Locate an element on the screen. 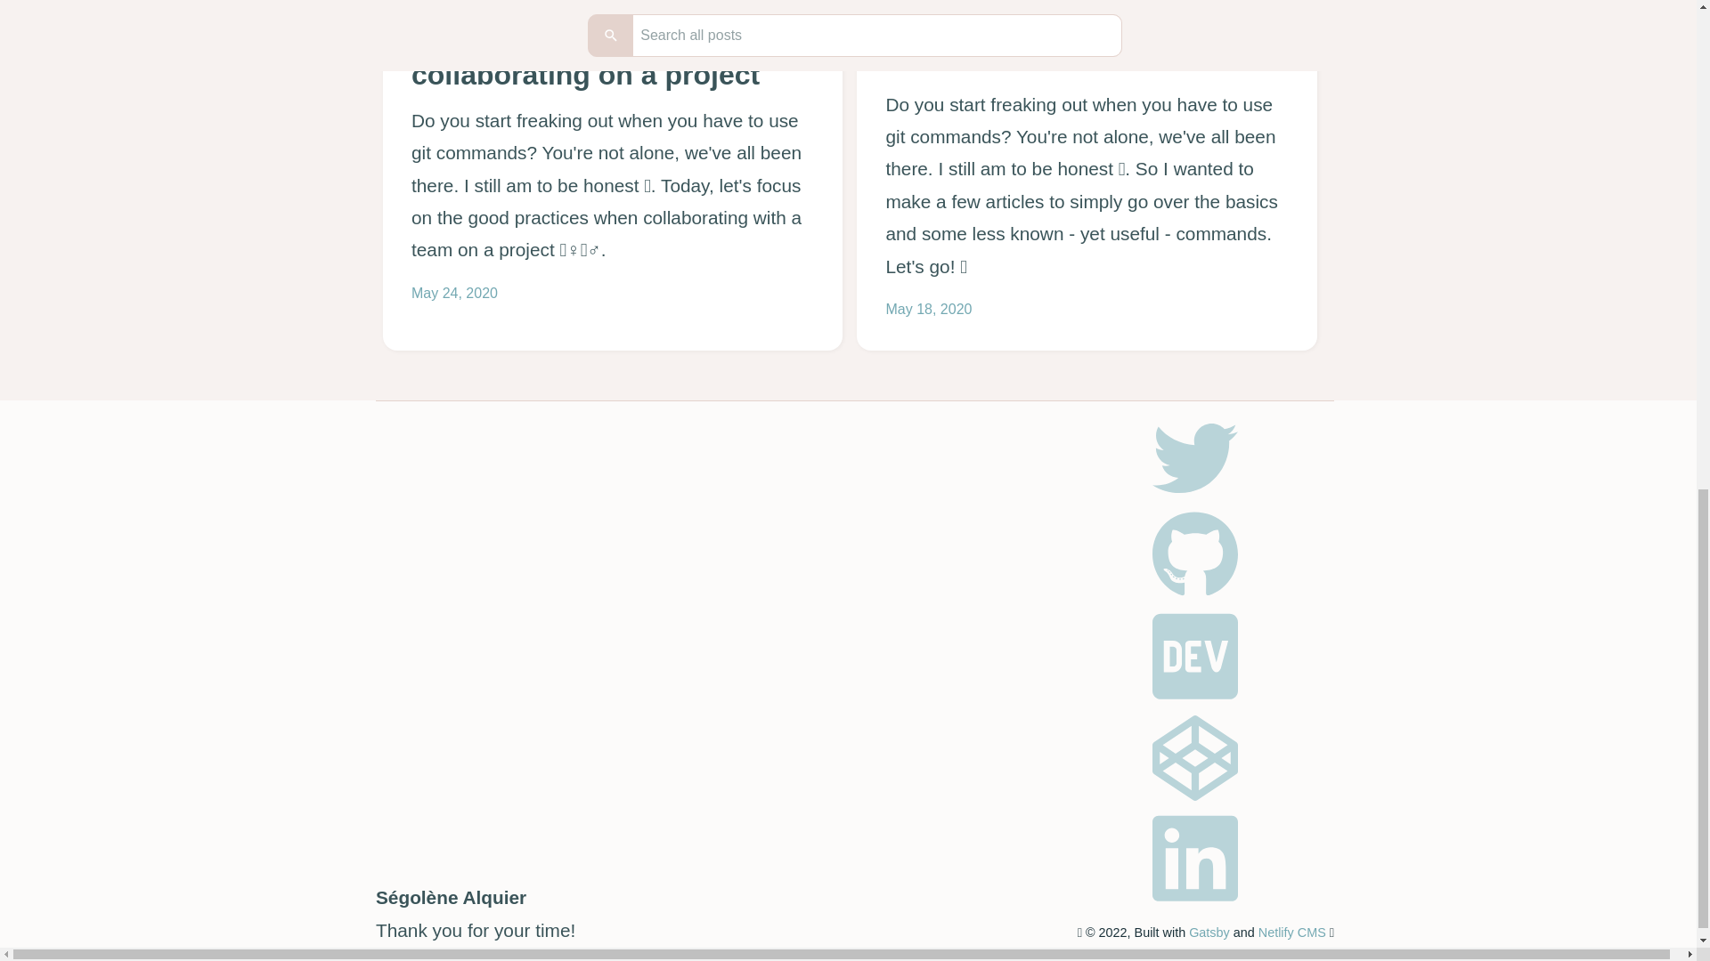  Linkedin profile link is located at coordinates (1206, 901).